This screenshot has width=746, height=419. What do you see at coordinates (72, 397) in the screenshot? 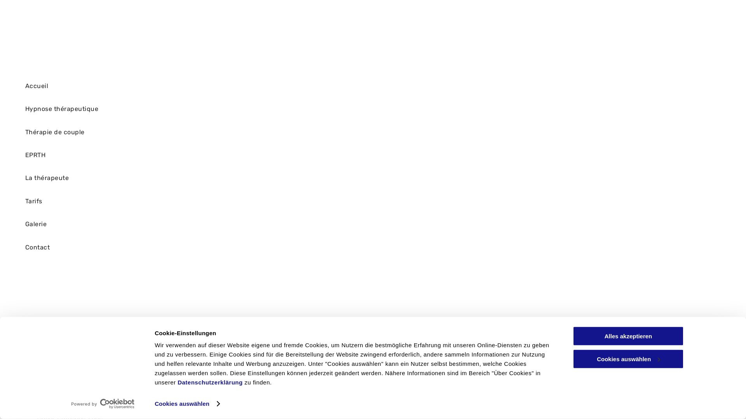
I see `Appelez-moi` at bounding box center [72, 397].